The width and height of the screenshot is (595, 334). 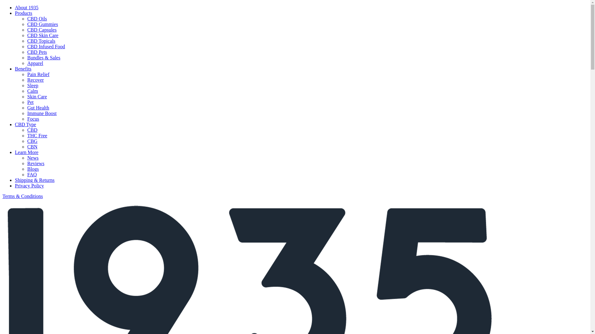 What do you see at coordinates (44, 58) in the screenshot?
I see `Bundles & Sales` at bounding box center [44, 58].